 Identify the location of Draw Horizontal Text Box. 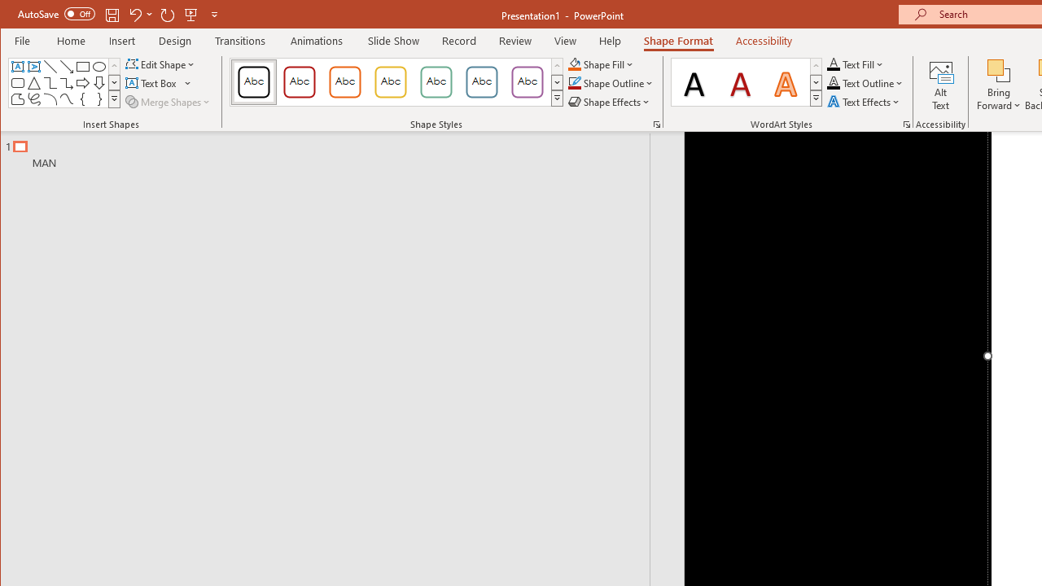
(153, 83).